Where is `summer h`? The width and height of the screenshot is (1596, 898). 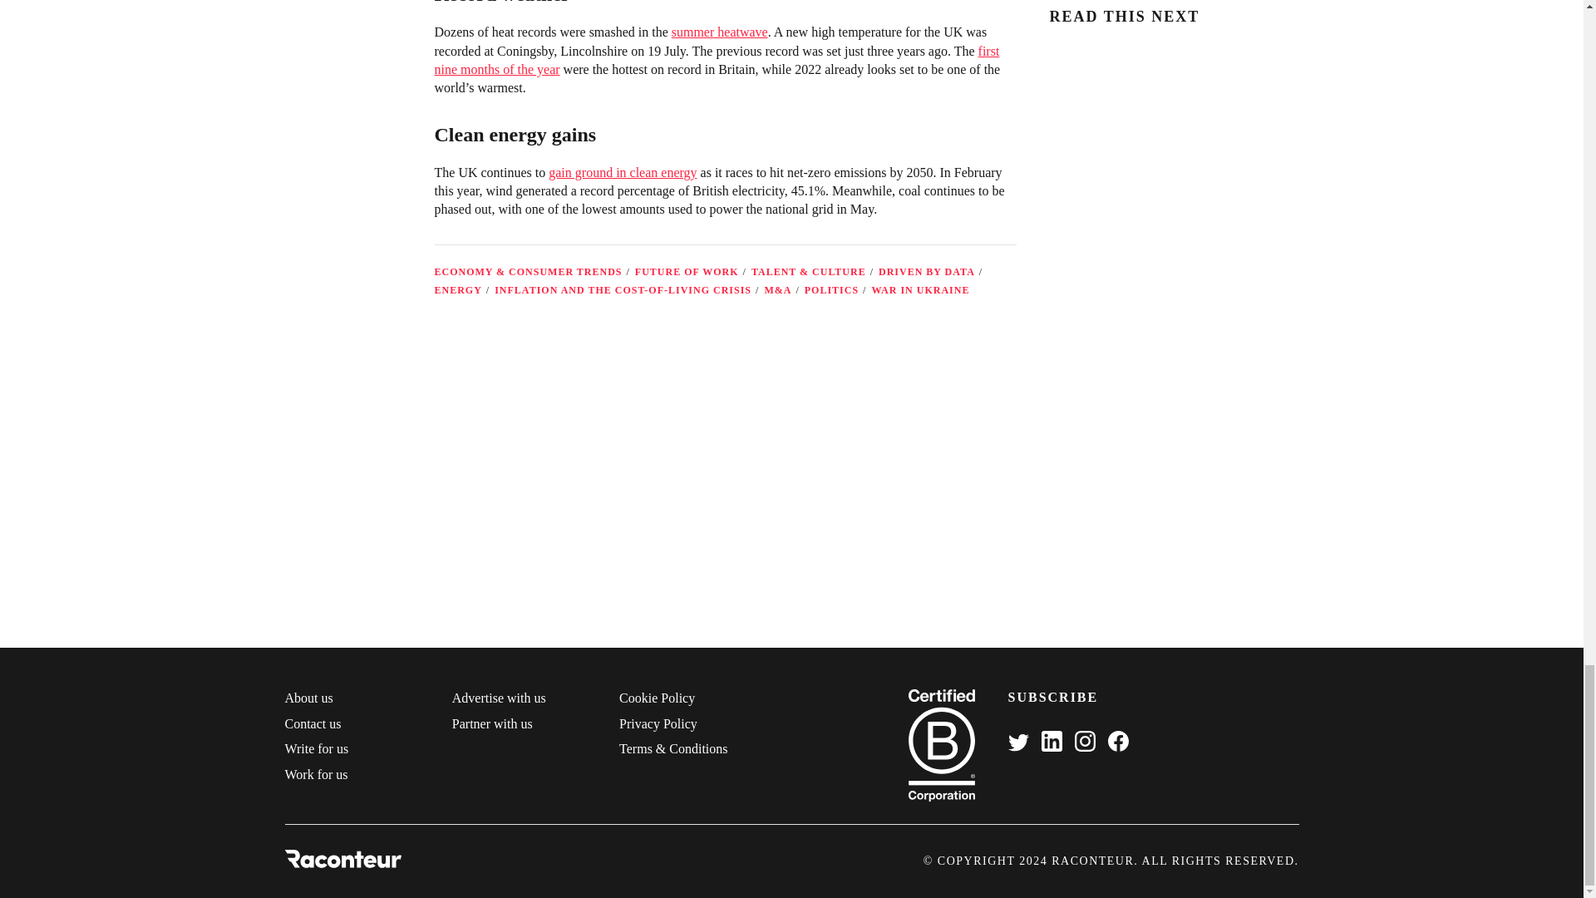 summer h is located at coordinates (698, 32).